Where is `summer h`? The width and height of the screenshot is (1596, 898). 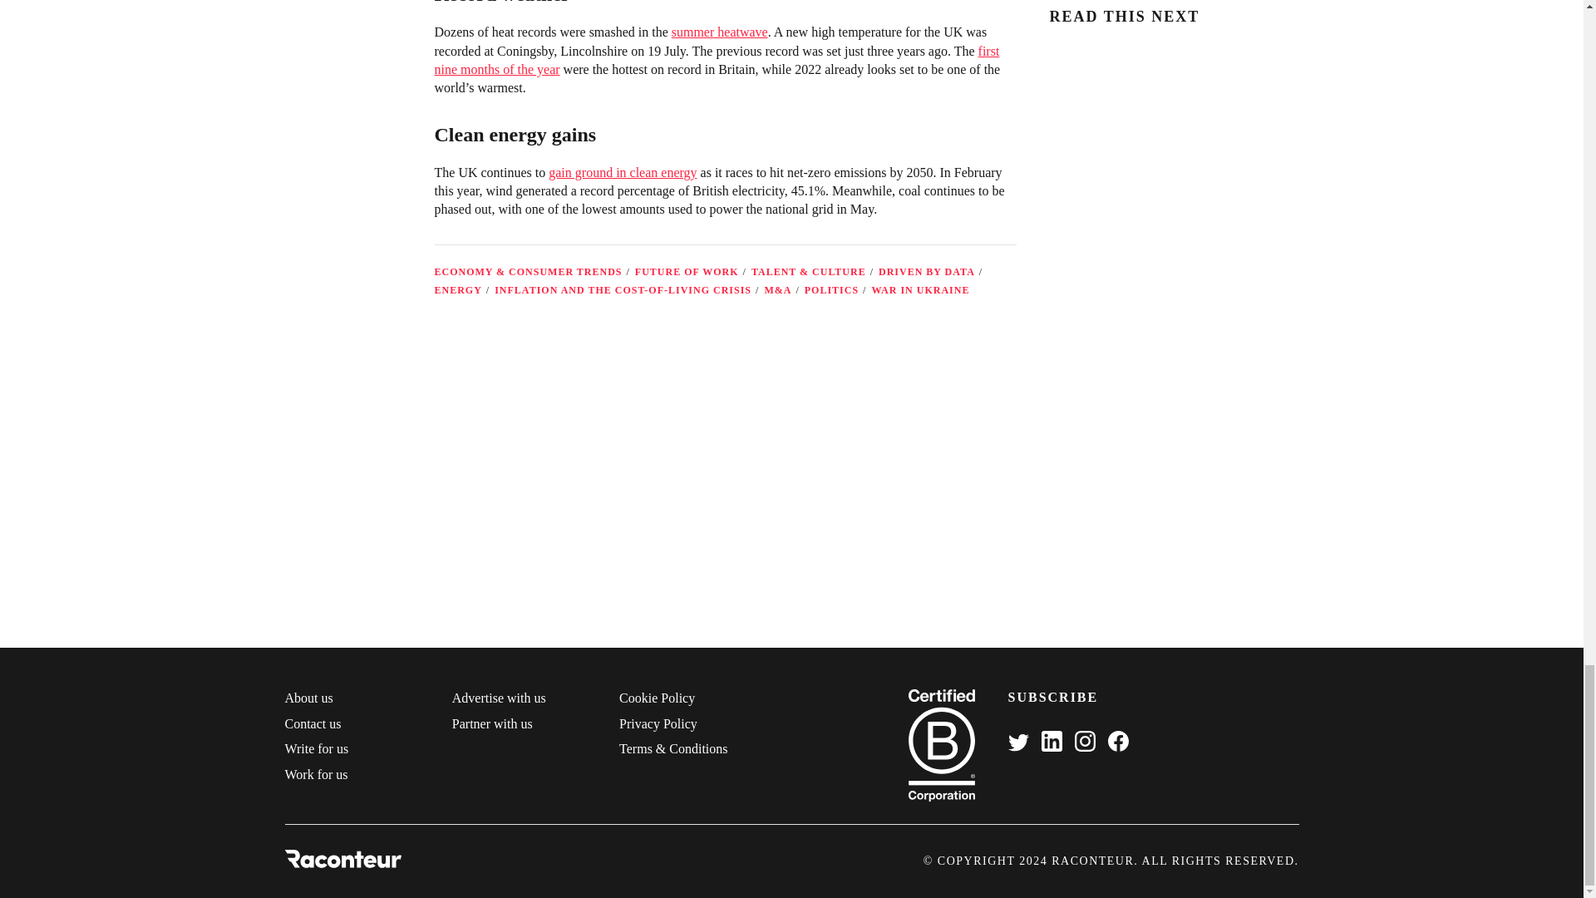 summer h is located at coordinates (698, 32).